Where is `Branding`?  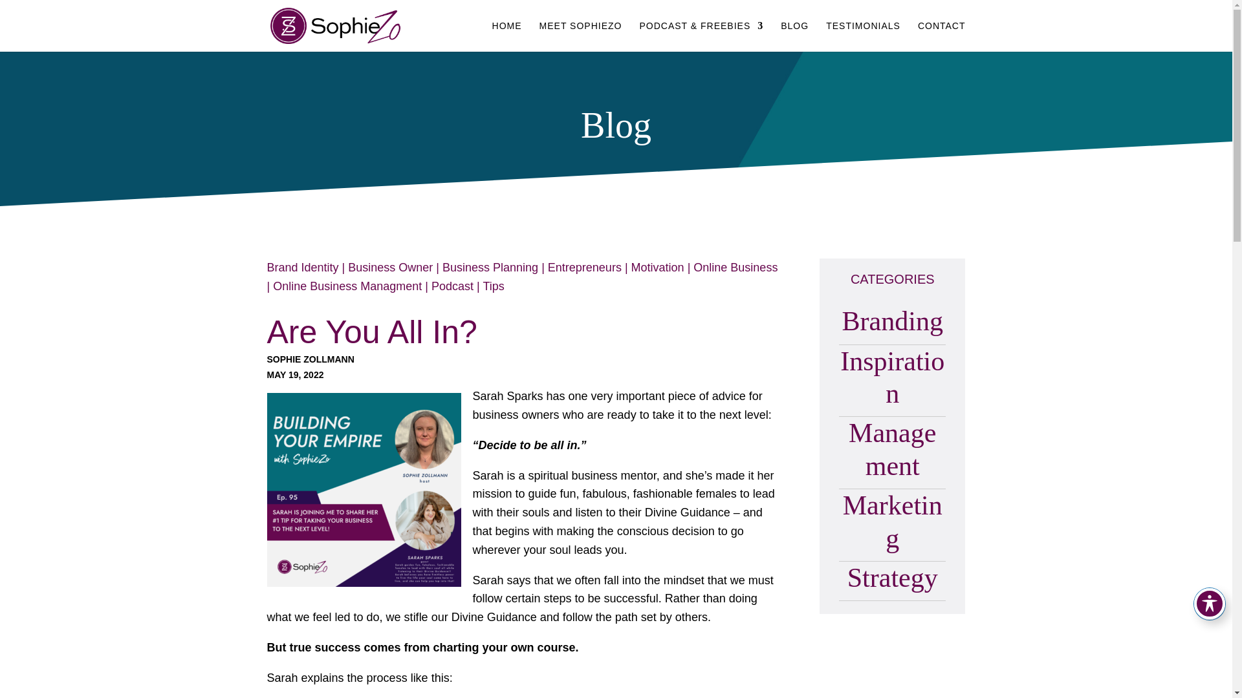
Branding is located at coordinates (892, 321).